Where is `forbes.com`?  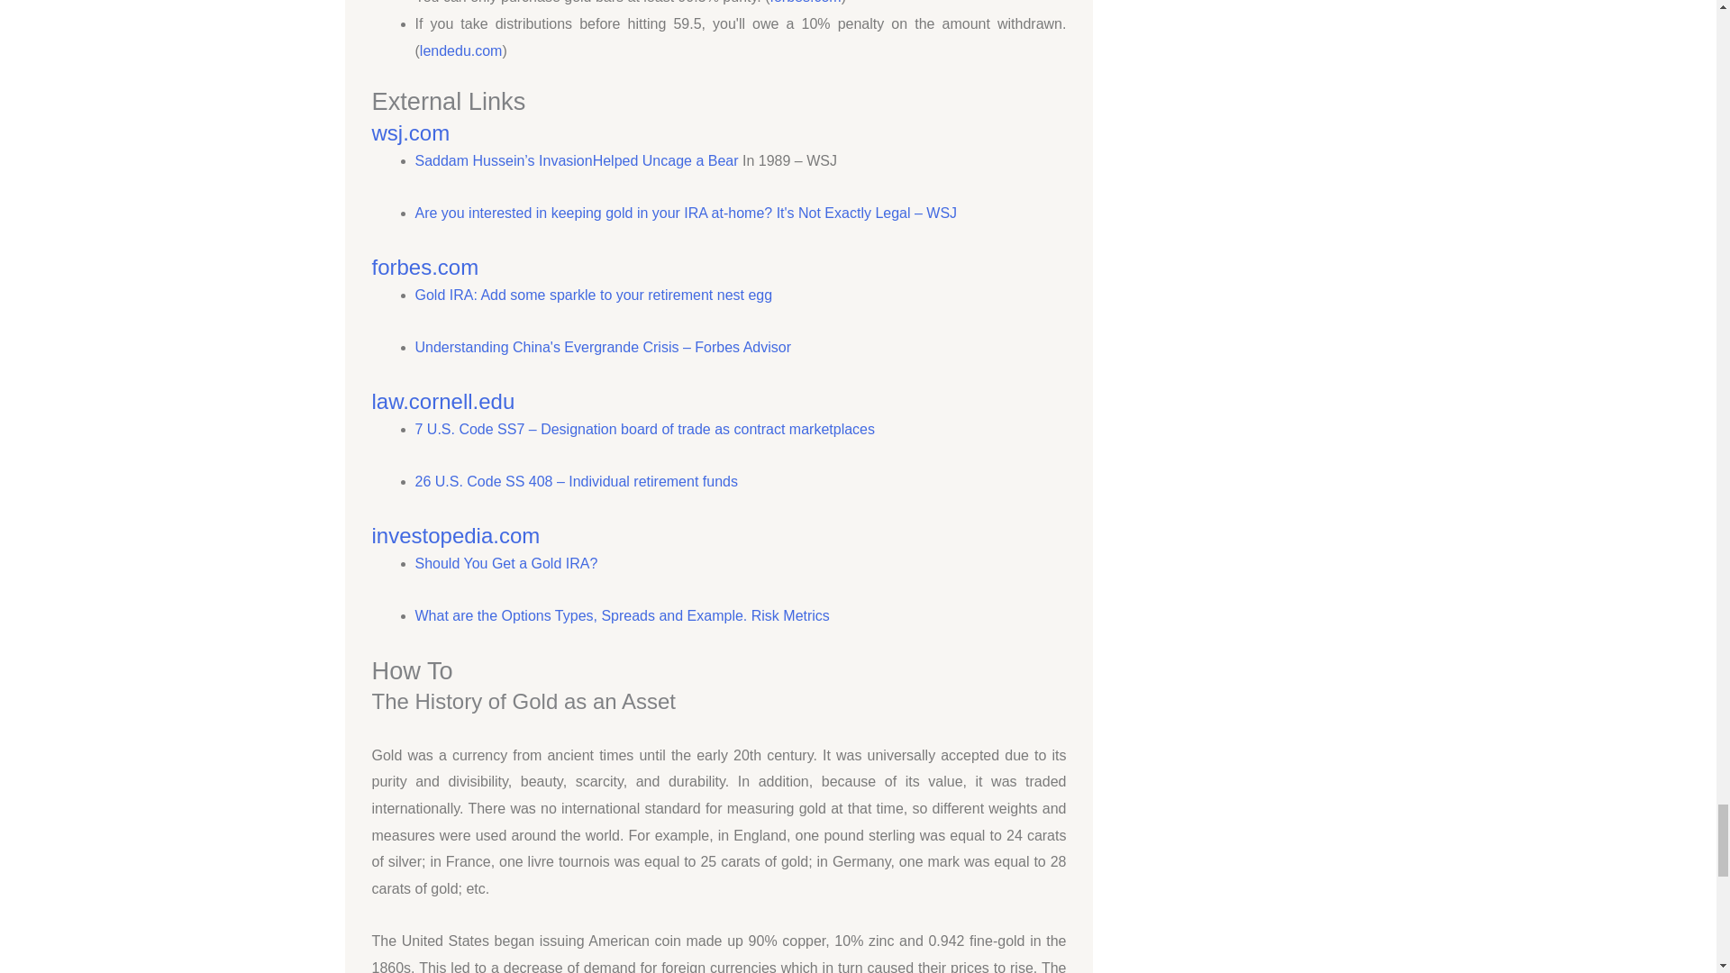 forbes.com is located at coordinates (806, 2).